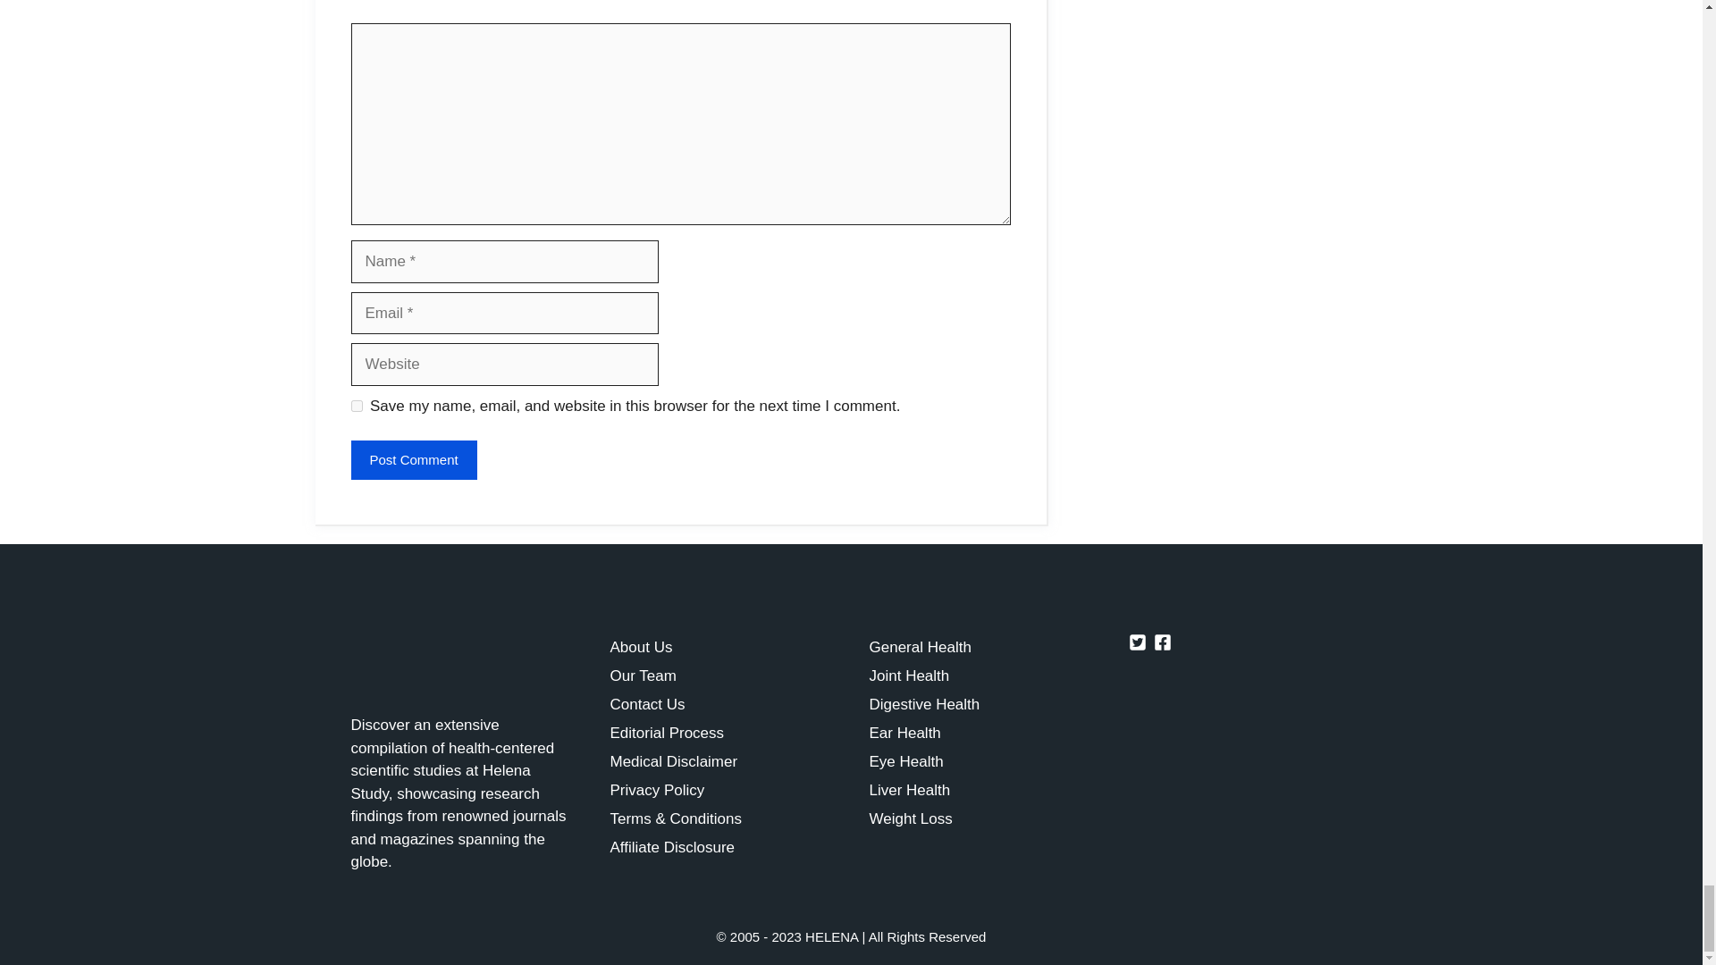 This screenshot has width=1716, height=965. Describe the element at coordinates (413, 459) in the screenshot. I see `Post Comment` at that location.